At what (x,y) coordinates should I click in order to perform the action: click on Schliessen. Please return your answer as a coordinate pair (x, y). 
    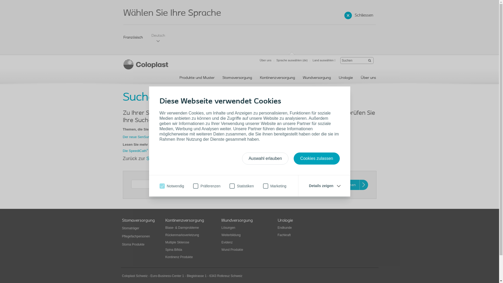
    Looking at the image, I should click on (359, 15).